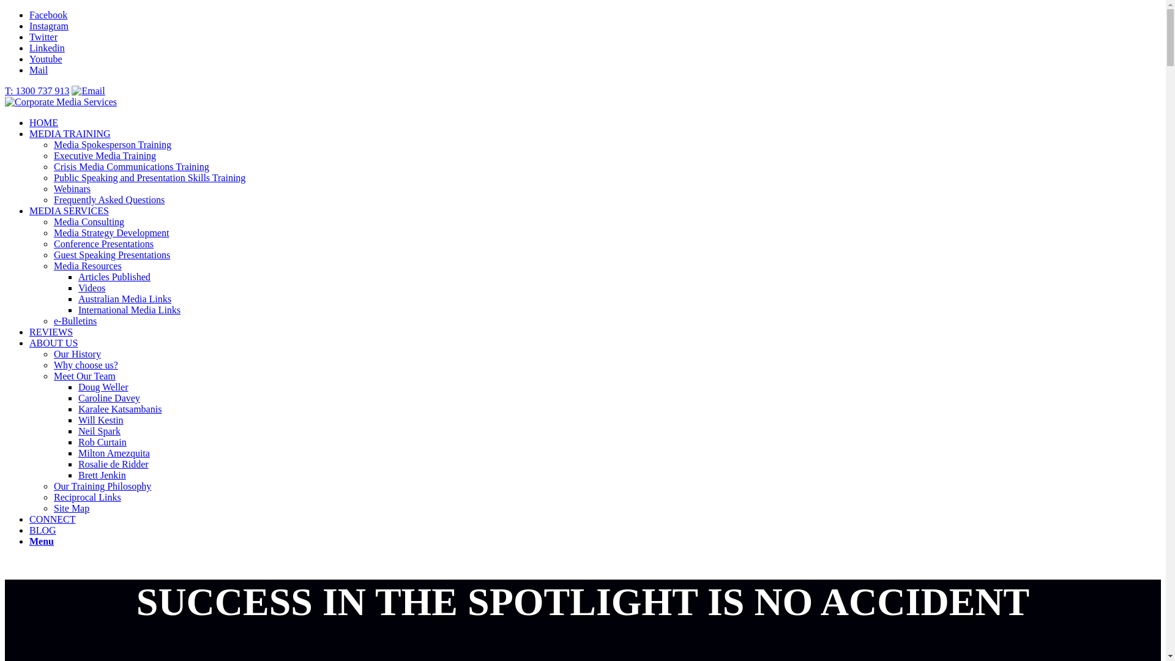 The width and height of the screenshot is (1175, 661). What do you see at coordinates (69, 211) in the screenshot?
I see `MEDIA SERVICES` at bounding box center [69, 211].